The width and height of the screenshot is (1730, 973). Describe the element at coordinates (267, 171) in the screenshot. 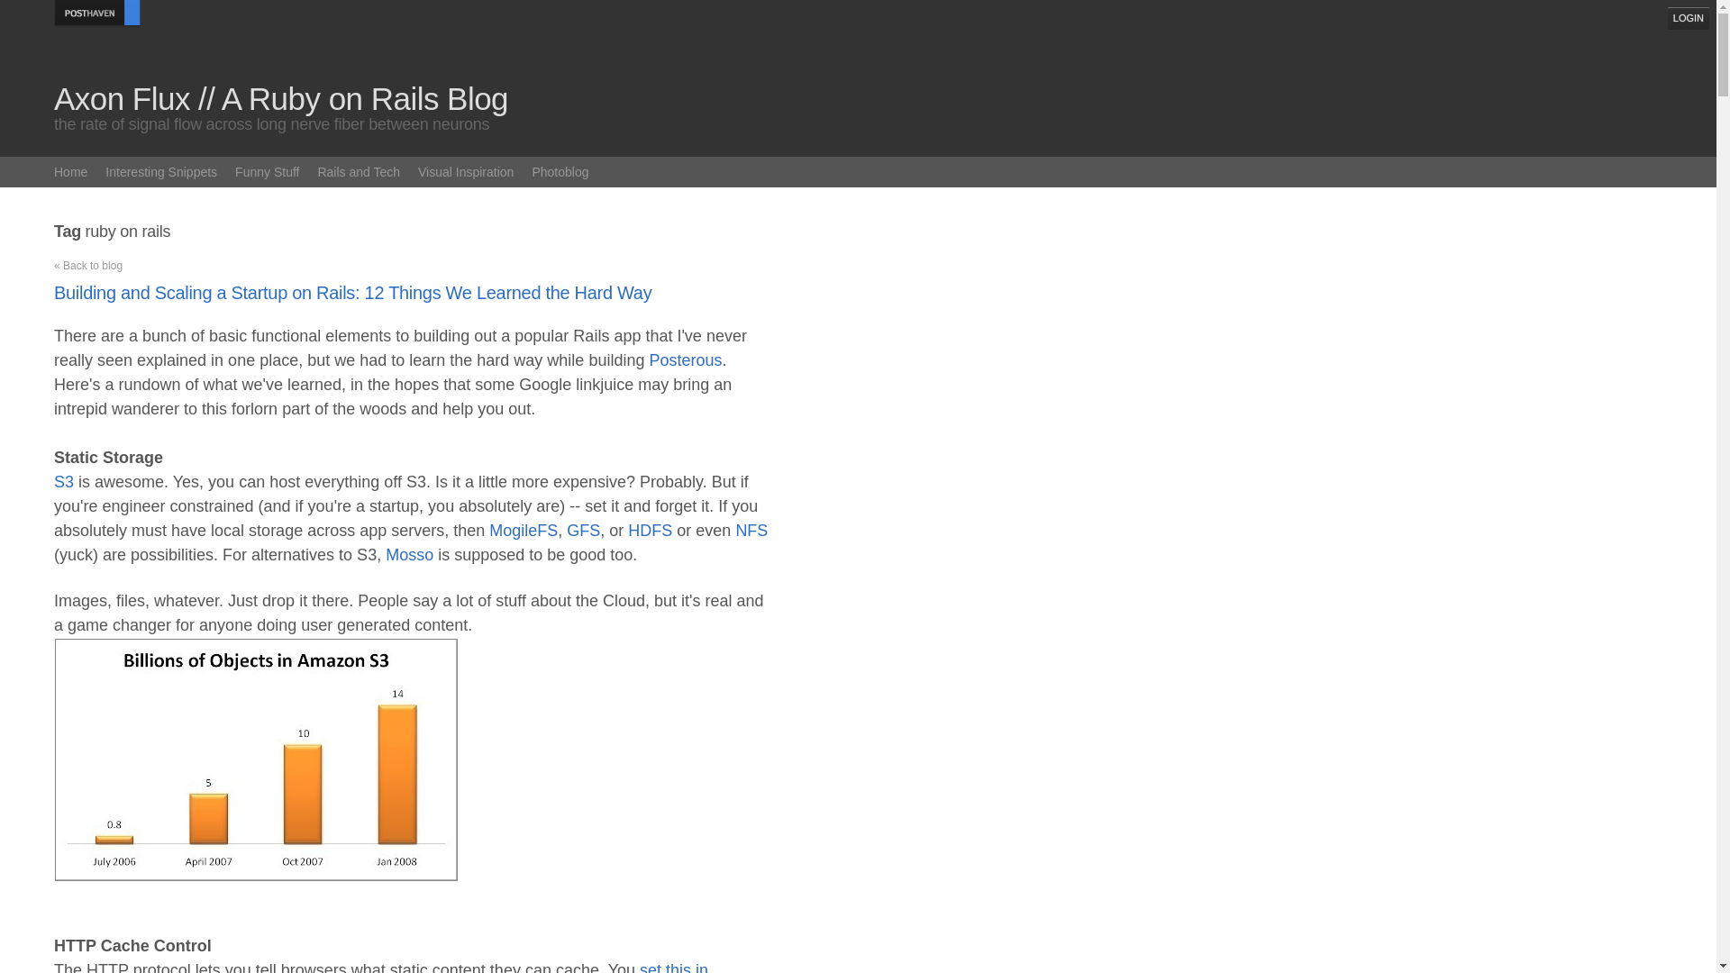

I see `Funny Stuff` at that location.